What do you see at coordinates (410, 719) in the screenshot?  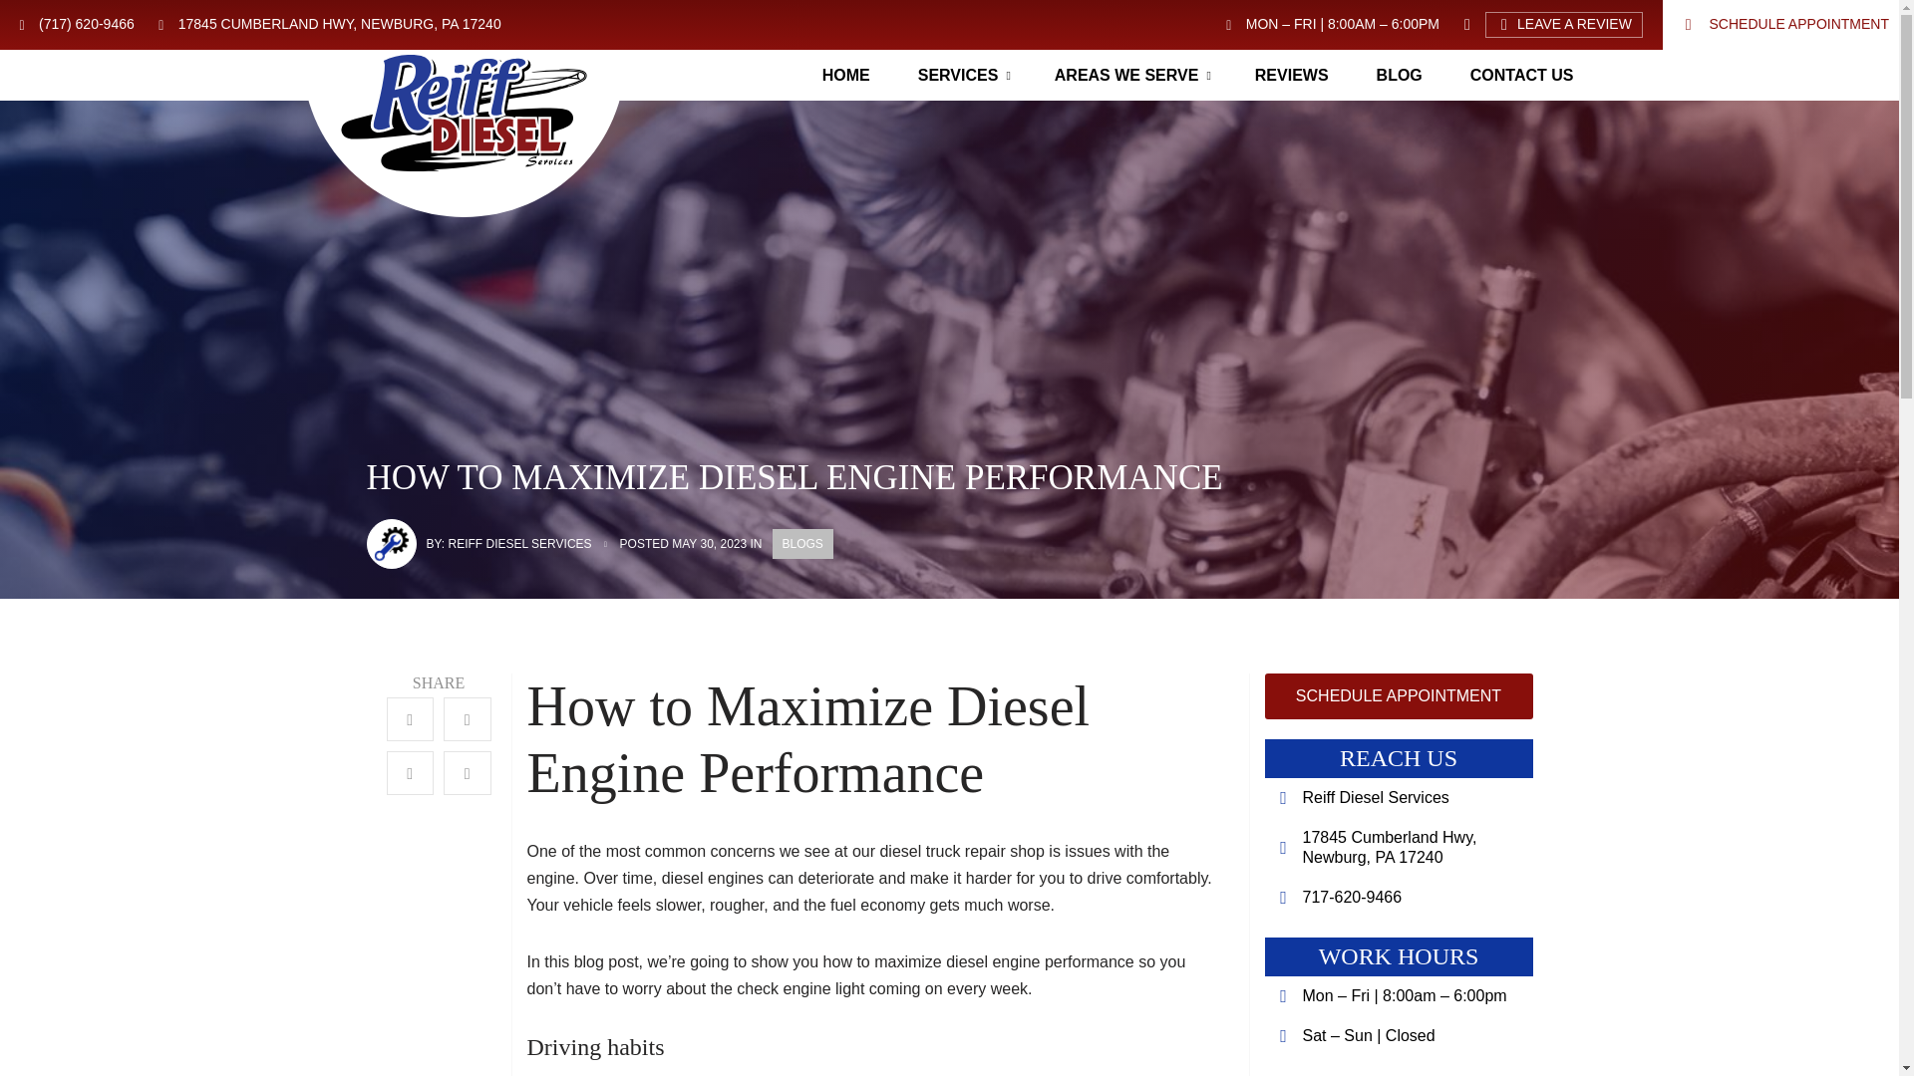 I see `Share on facebook-f` at bounding box center [410, 719].